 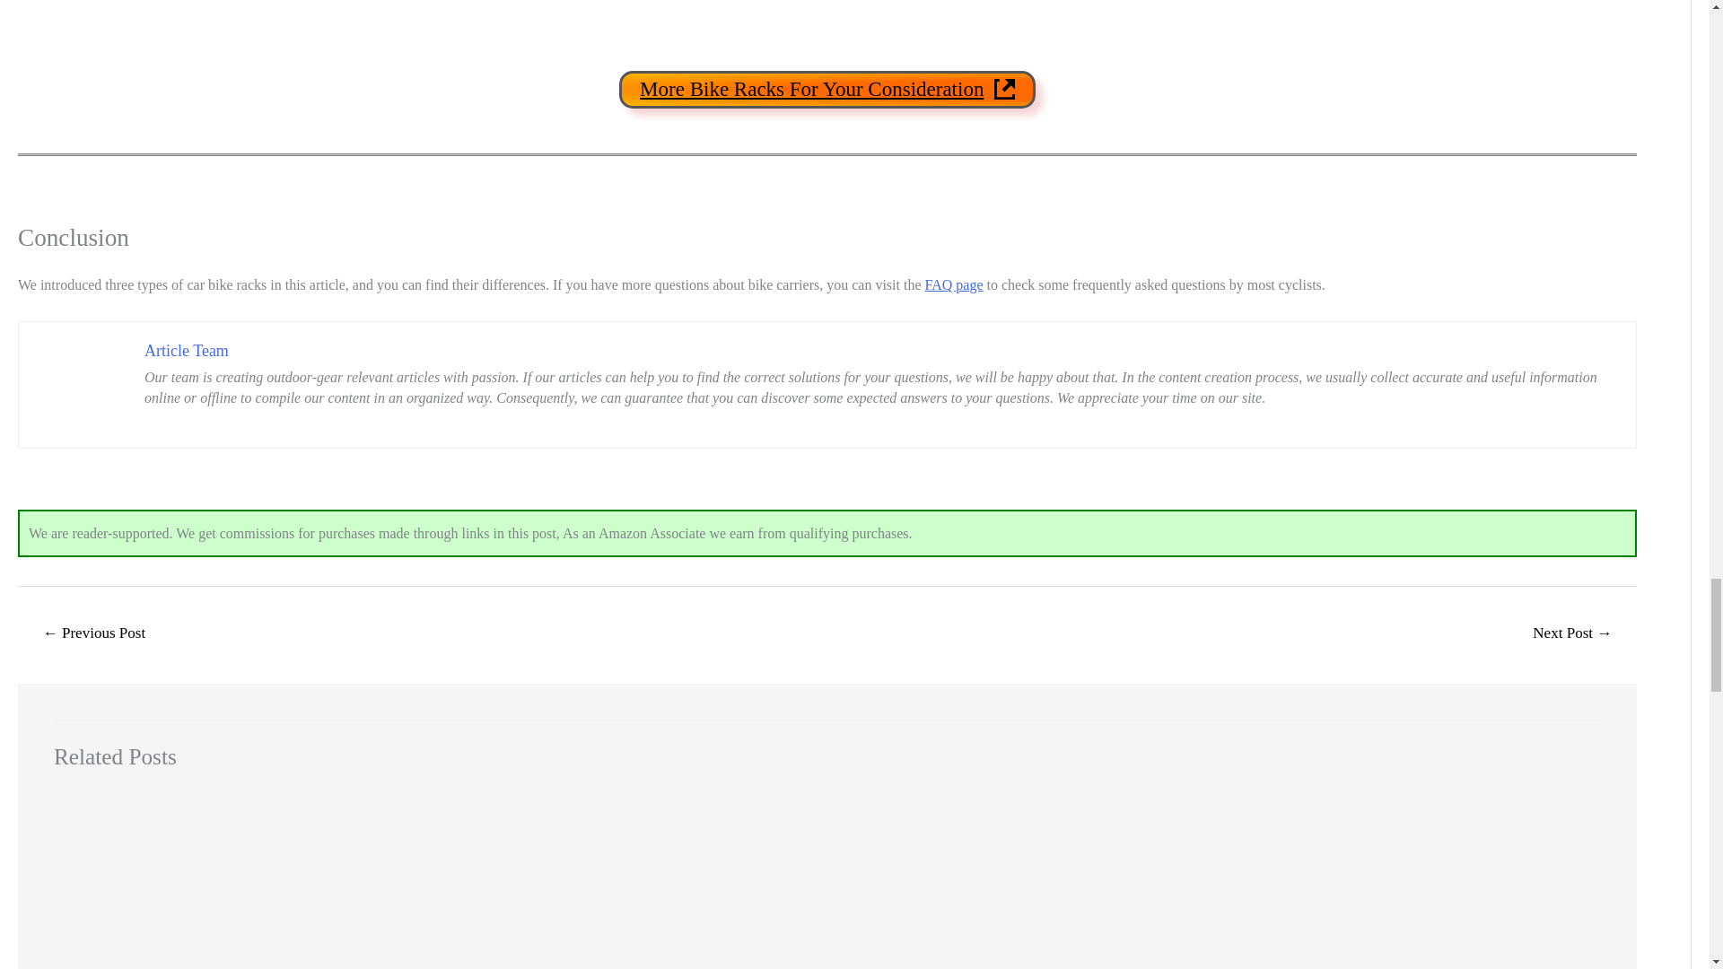 I want to click on More Bike Racks For Your Consideration, so click(x=827, y=88).